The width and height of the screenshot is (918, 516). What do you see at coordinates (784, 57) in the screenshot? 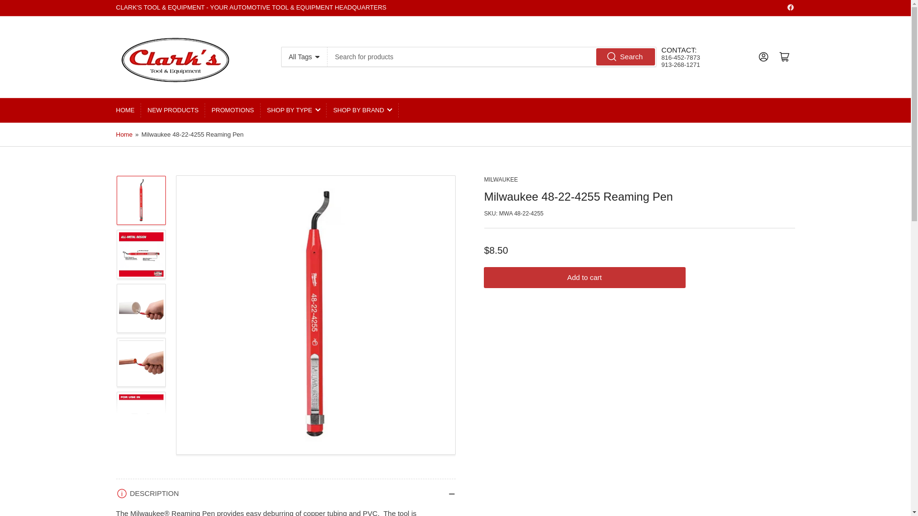
I see `Open mini cart` at bounding box center [784, 57].